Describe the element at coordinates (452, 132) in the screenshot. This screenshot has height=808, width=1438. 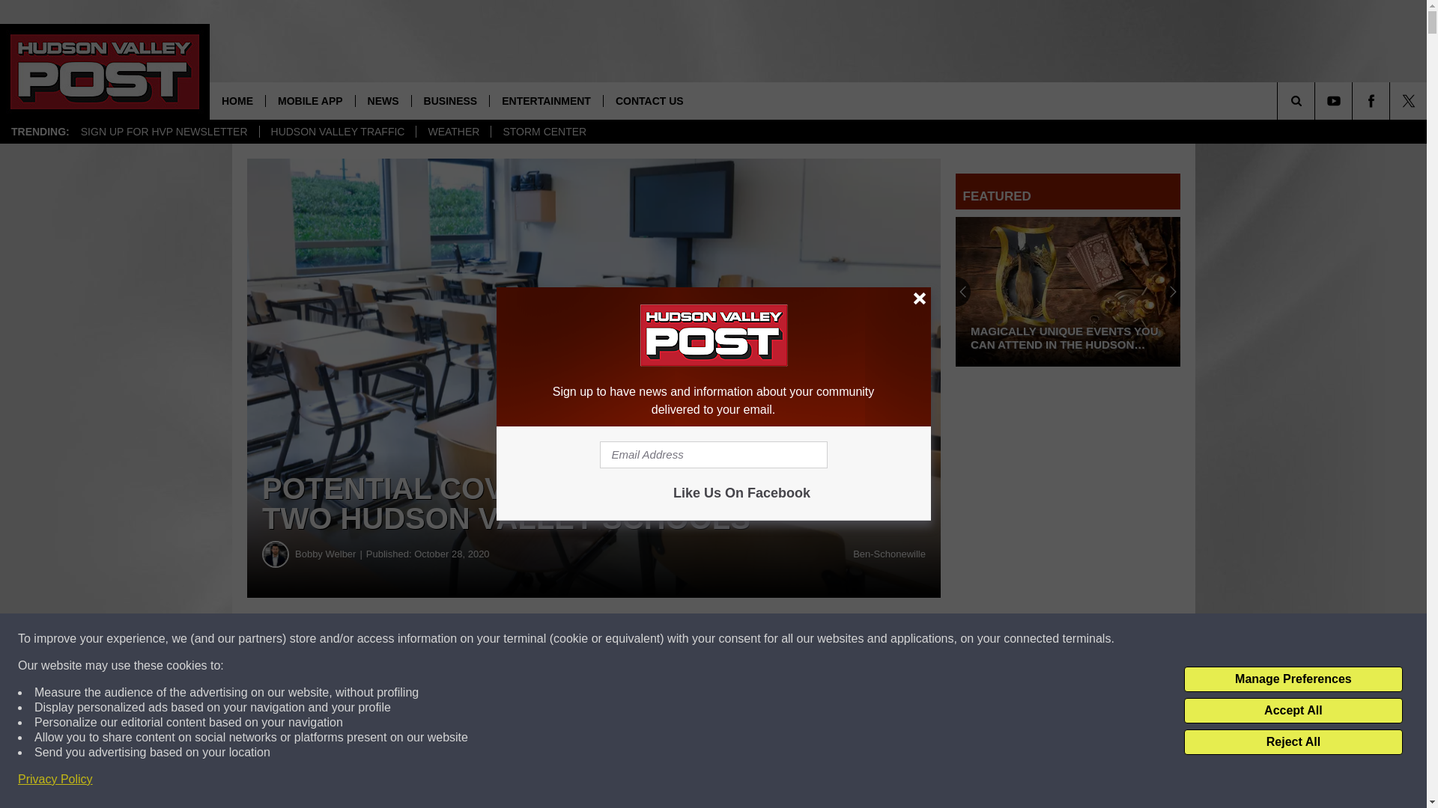
I see `WEATHER` at that location.